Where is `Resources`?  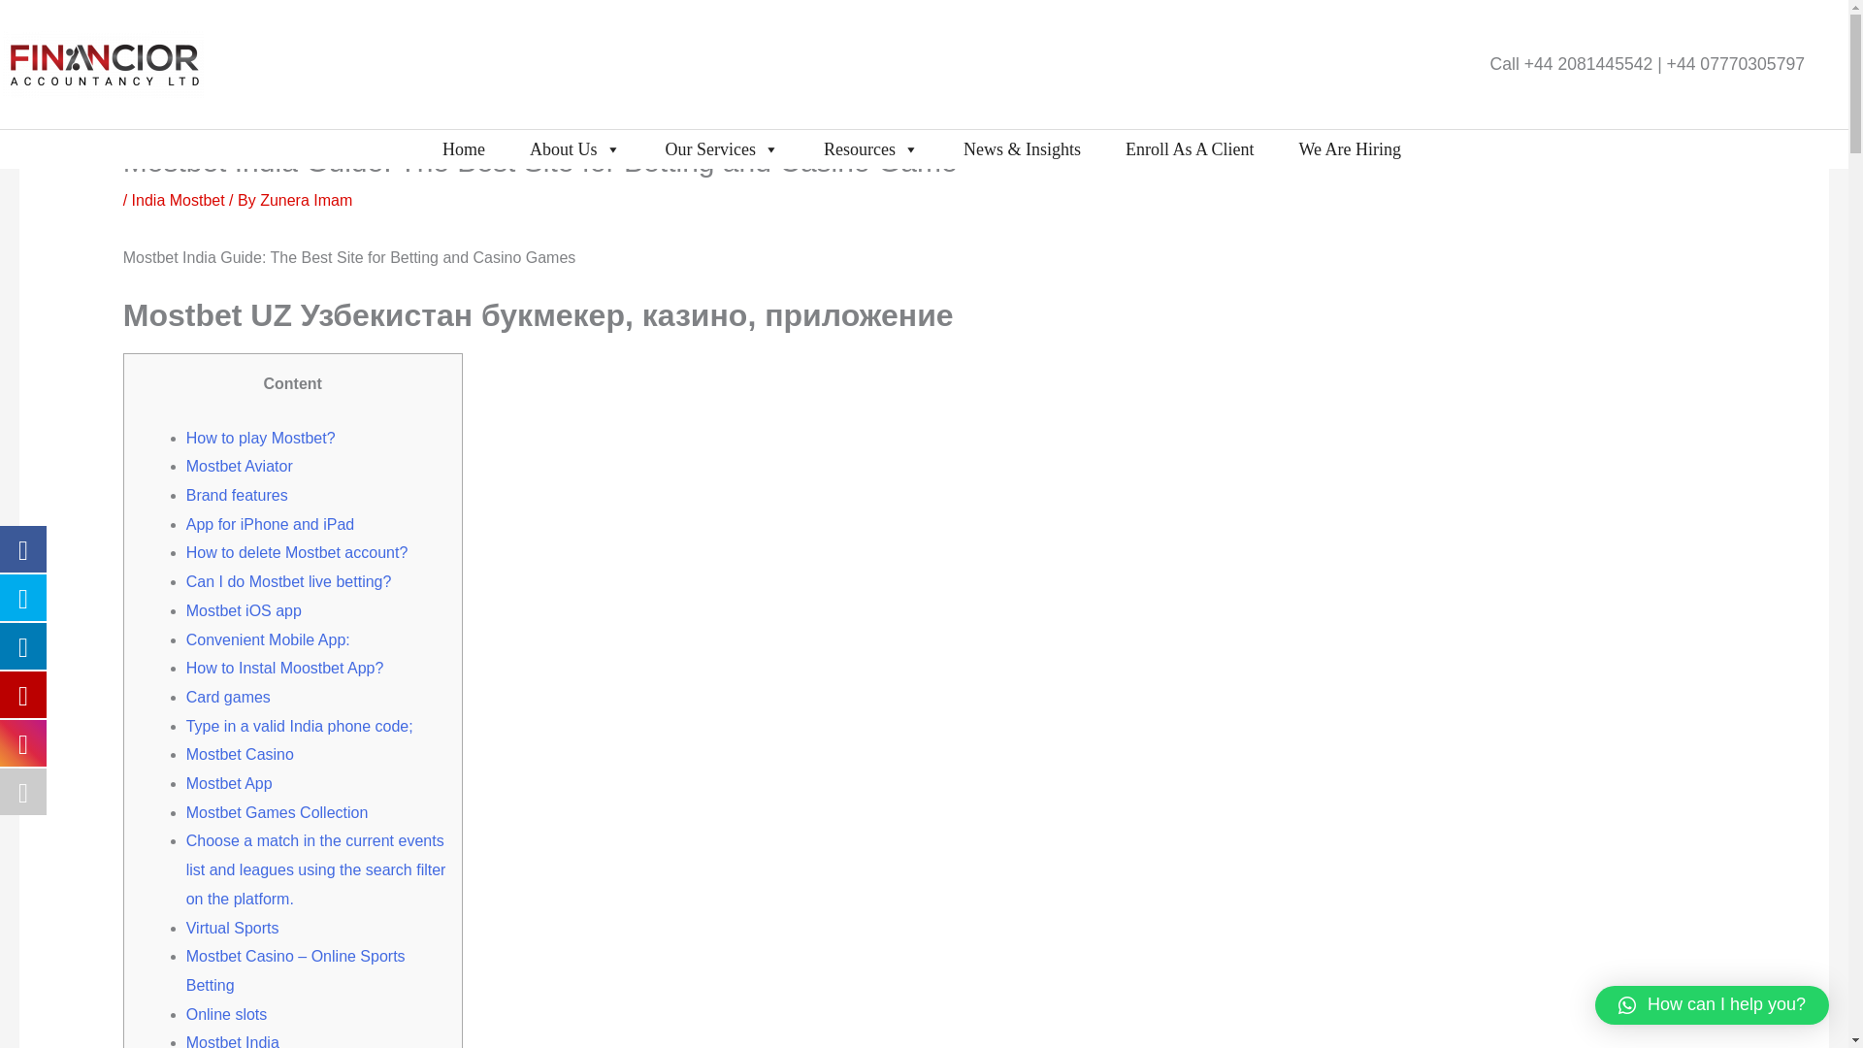
Resources is located at coordinates (871, 148).